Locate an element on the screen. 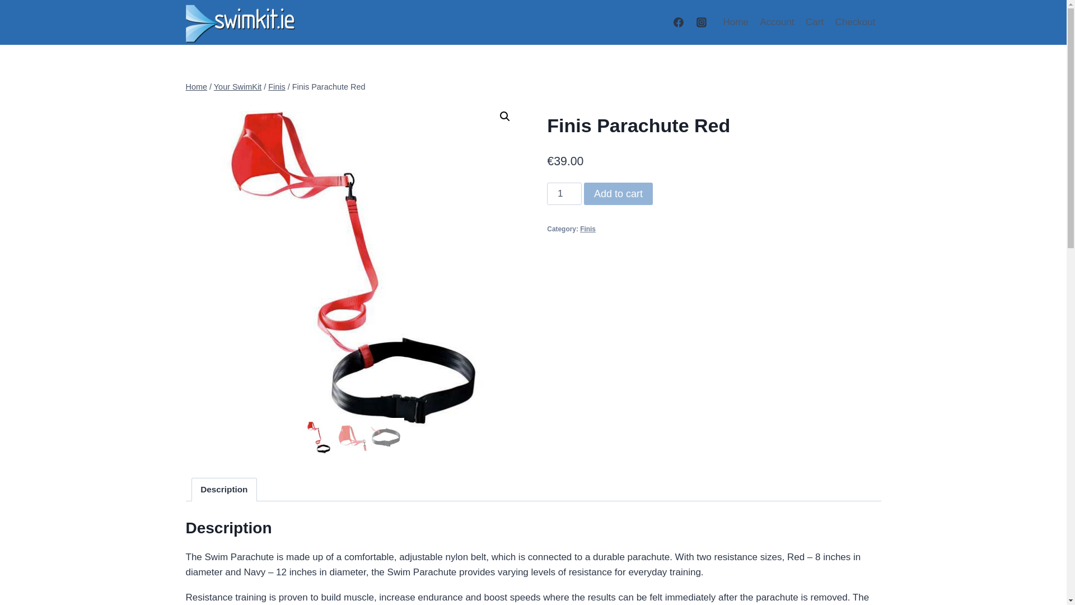 The image size is (1075, 605). Cart is located at coordinates (815, 22).